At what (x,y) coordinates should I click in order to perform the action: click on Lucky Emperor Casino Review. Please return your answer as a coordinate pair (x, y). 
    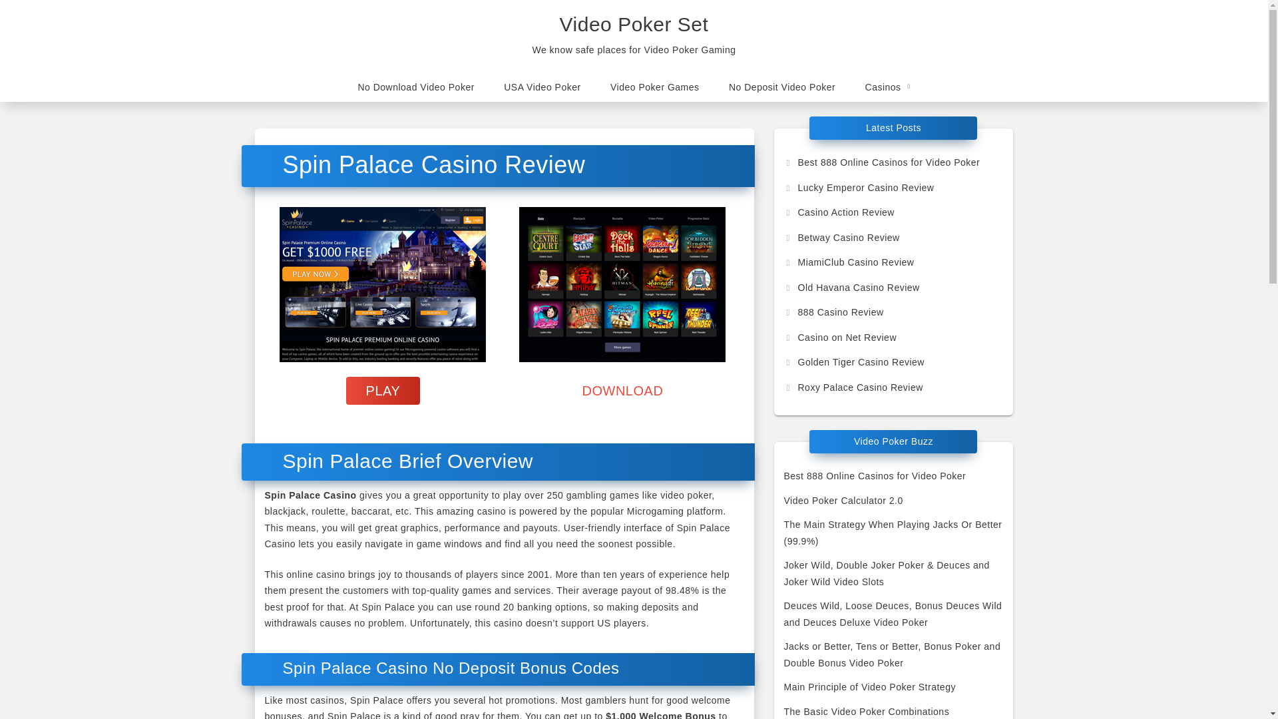
    Looking at the image, I should click on (859, 188).